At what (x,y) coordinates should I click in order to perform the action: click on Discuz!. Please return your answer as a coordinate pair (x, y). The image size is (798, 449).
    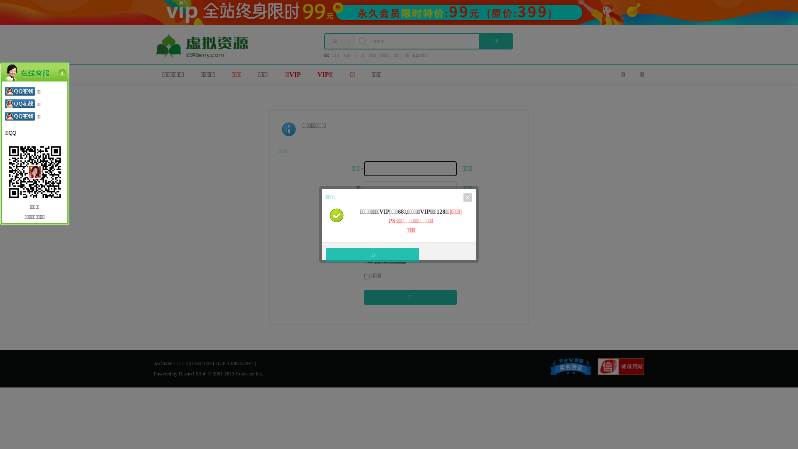
    Looking at the image, I should click on (186, 374).